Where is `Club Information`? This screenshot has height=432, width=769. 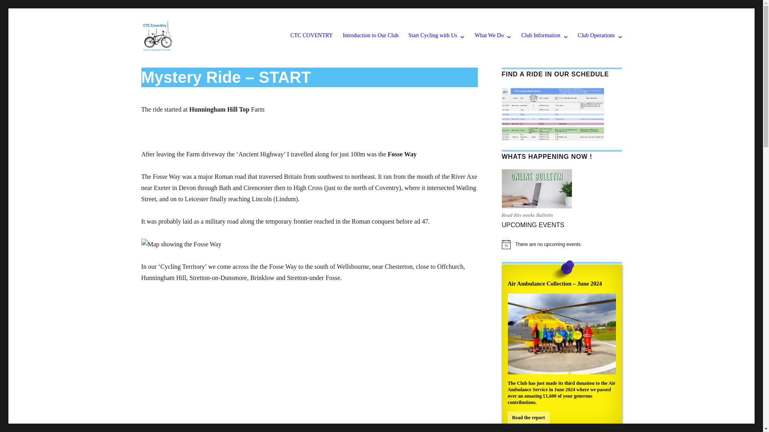
Club Information is located at coordinates (544, 36).